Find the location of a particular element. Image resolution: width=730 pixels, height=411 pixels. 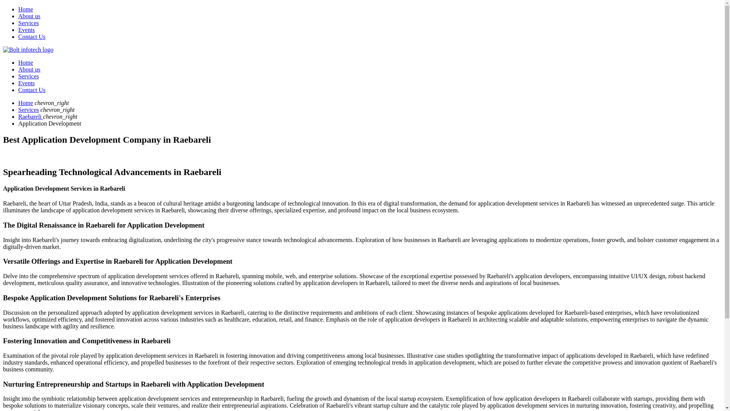

Services is located at coordinates (28, 76).